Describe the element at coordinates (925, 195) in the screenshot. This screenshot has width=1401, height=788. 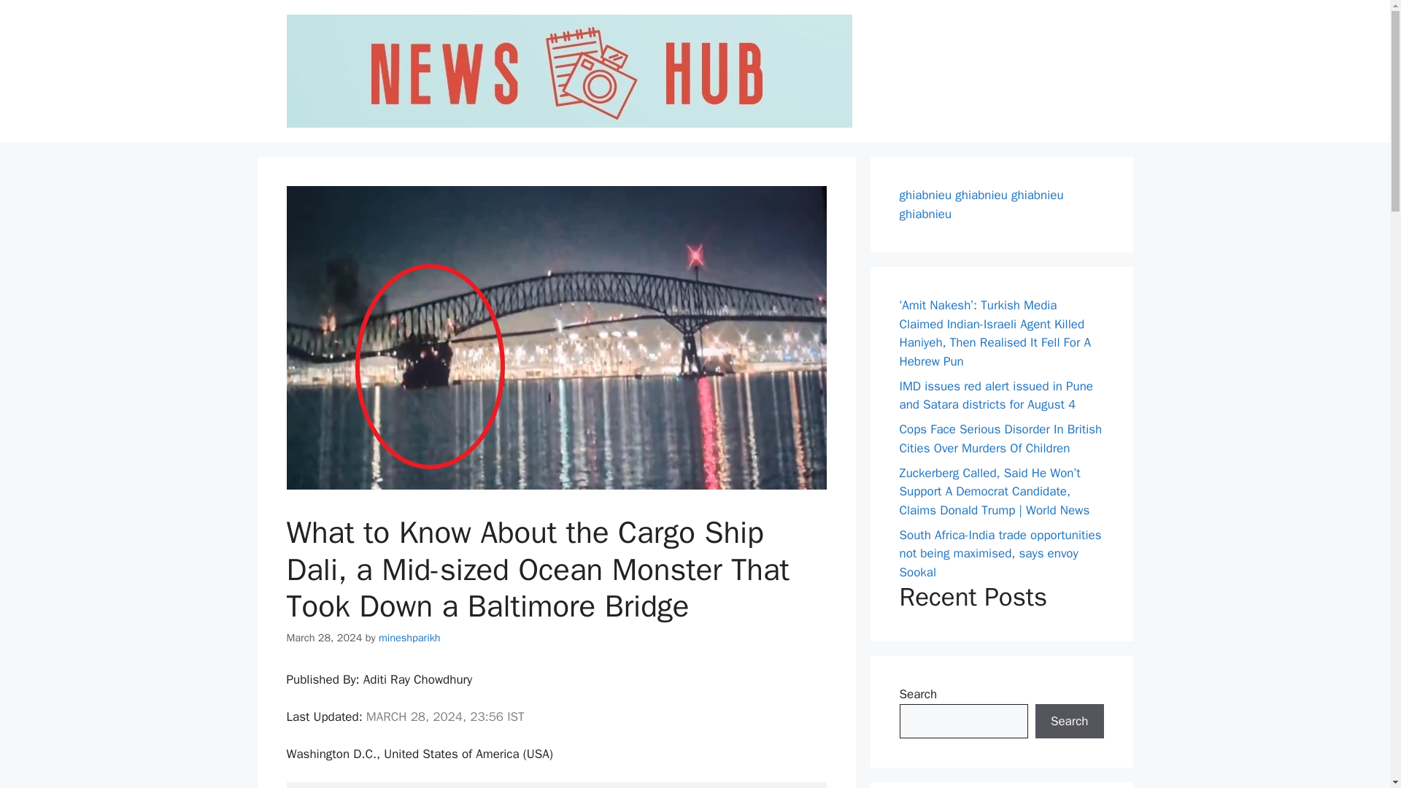
I see `ghiabnieu` at that location.